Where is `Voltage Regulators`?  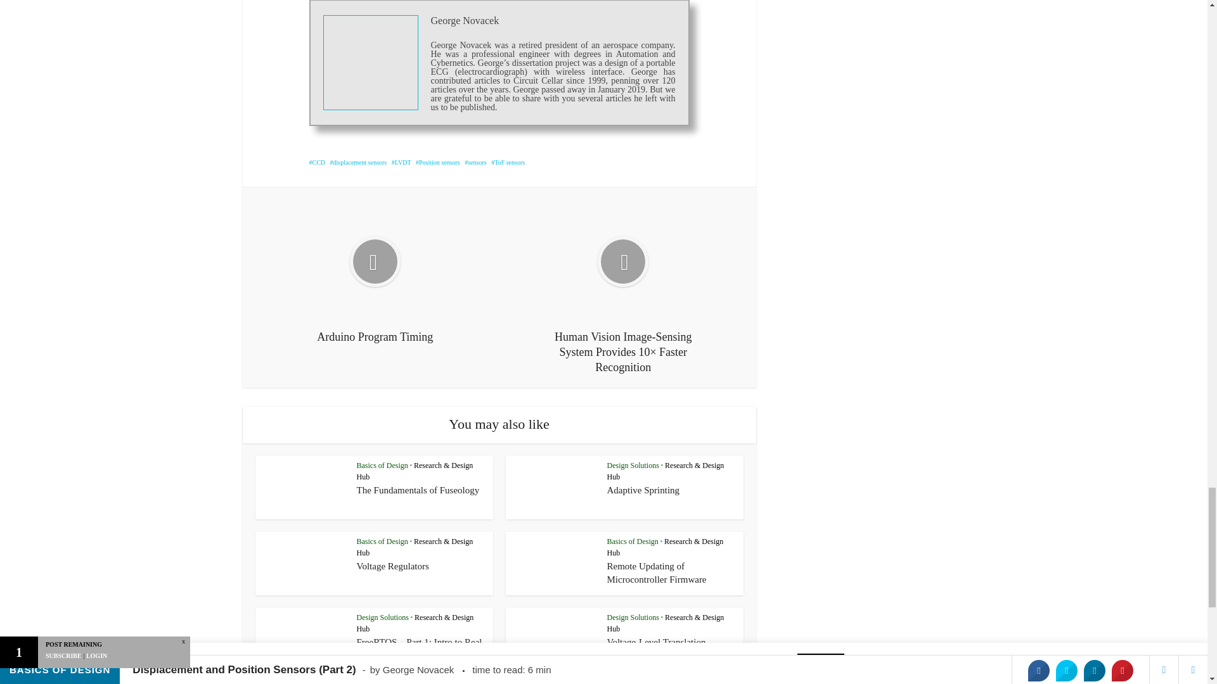
Voltage Regulators is located at coordinates (392, 566).